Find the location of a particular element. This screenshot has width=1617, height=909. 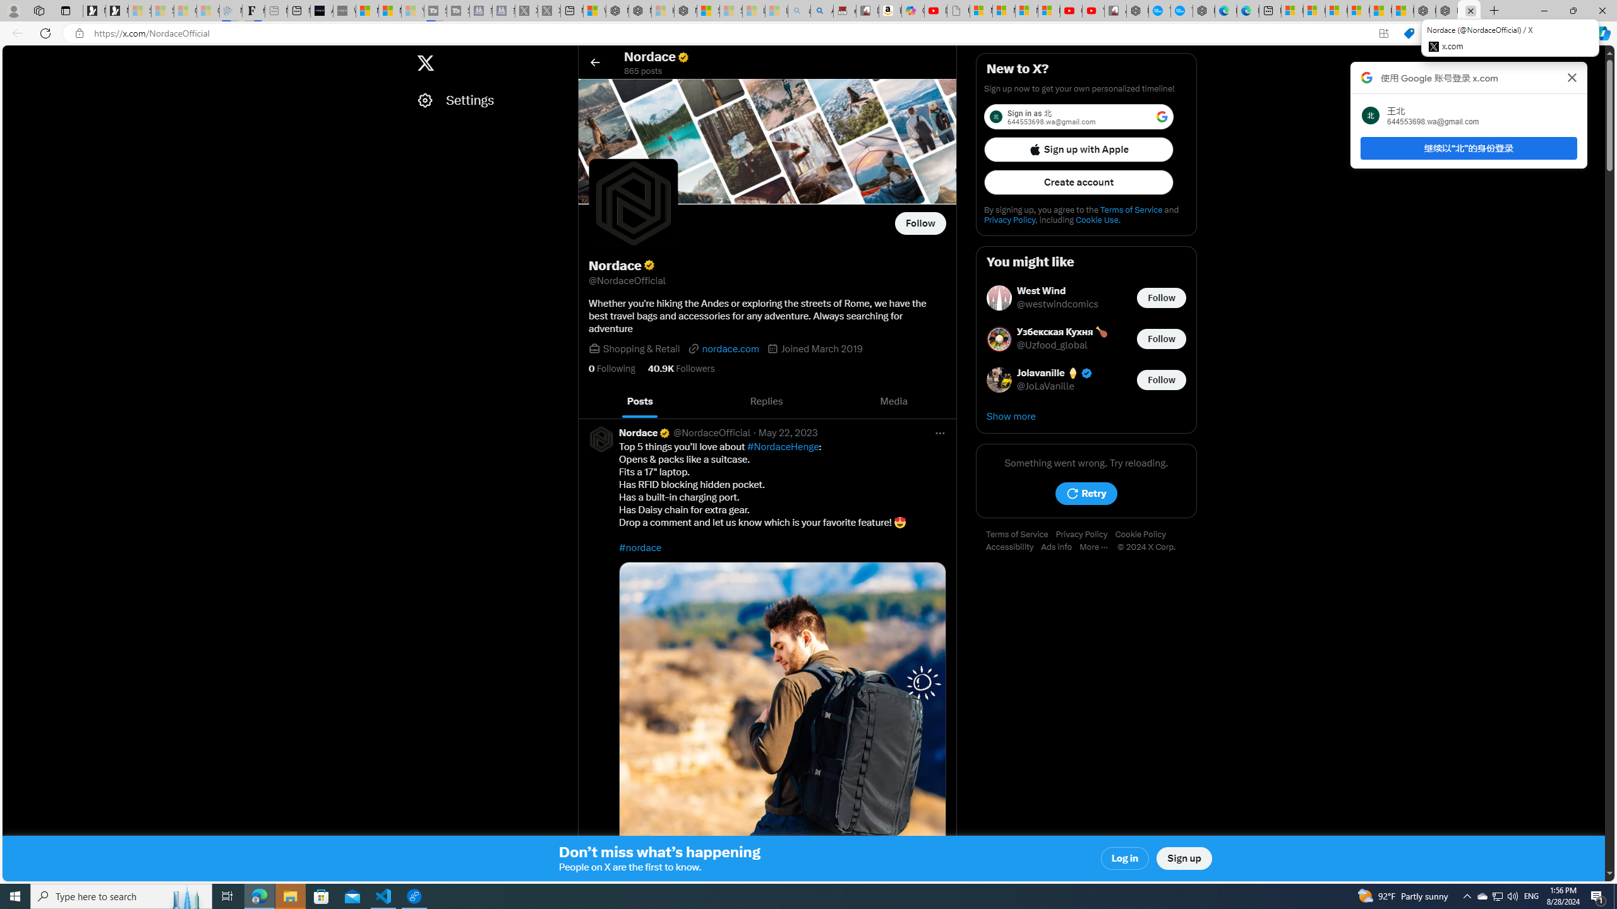

West Wind is located at coordinates (1058, 291).